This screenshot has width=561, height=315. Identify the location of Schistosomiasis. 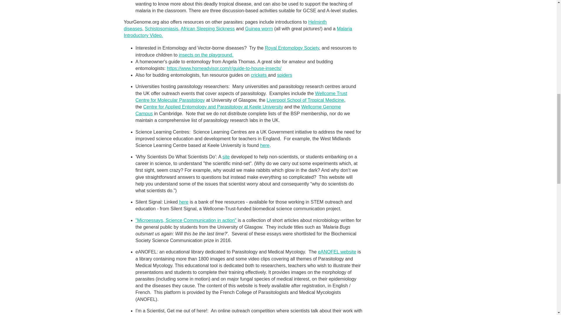
(161, 29).